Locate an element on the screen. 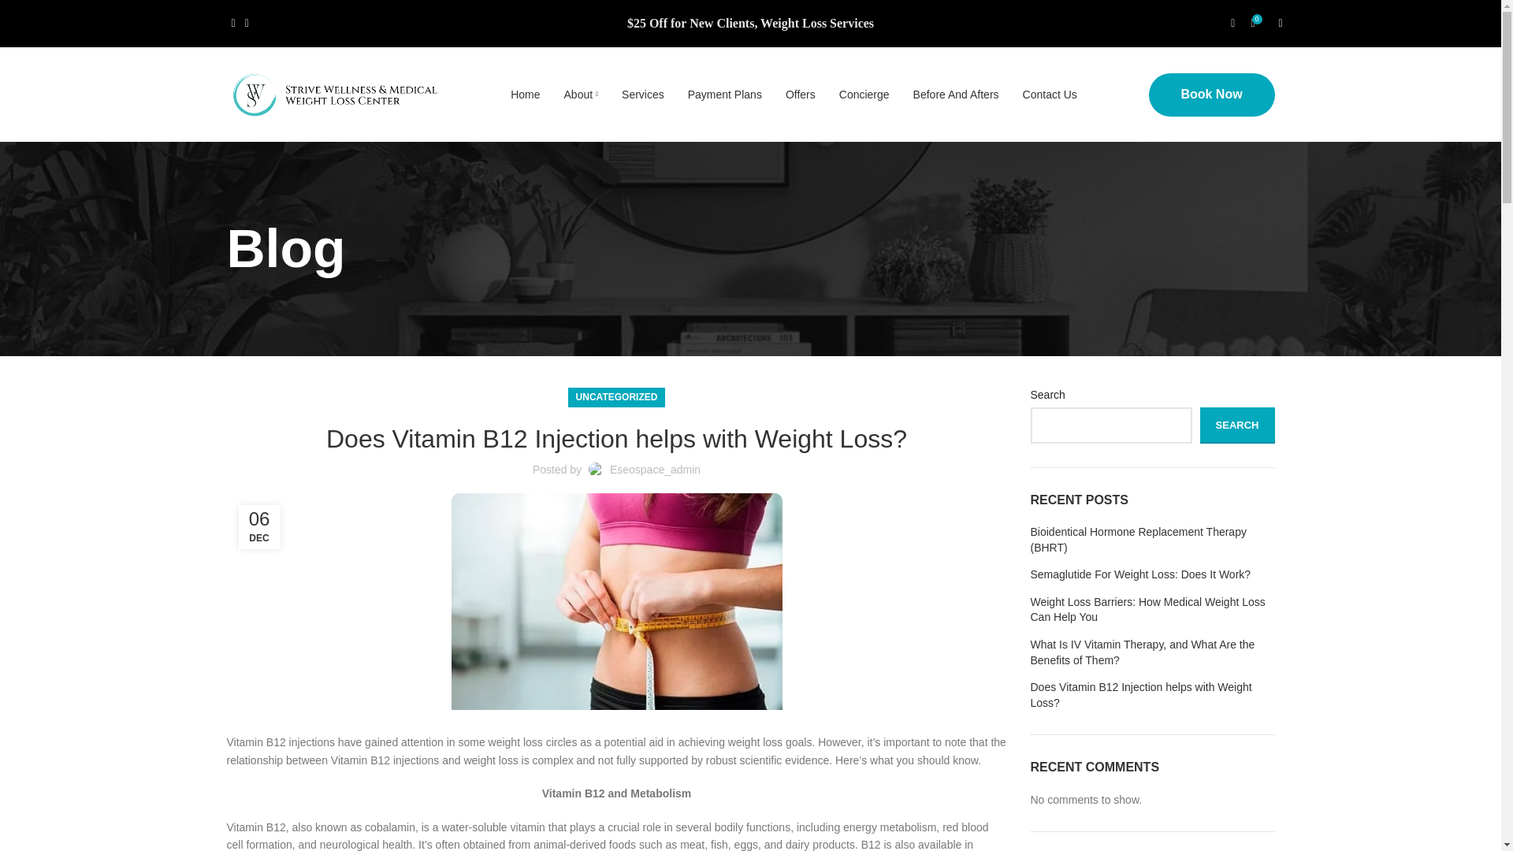 The height and width of the screenshot is (851, 1513). Services is located at coordinates (643, 95).